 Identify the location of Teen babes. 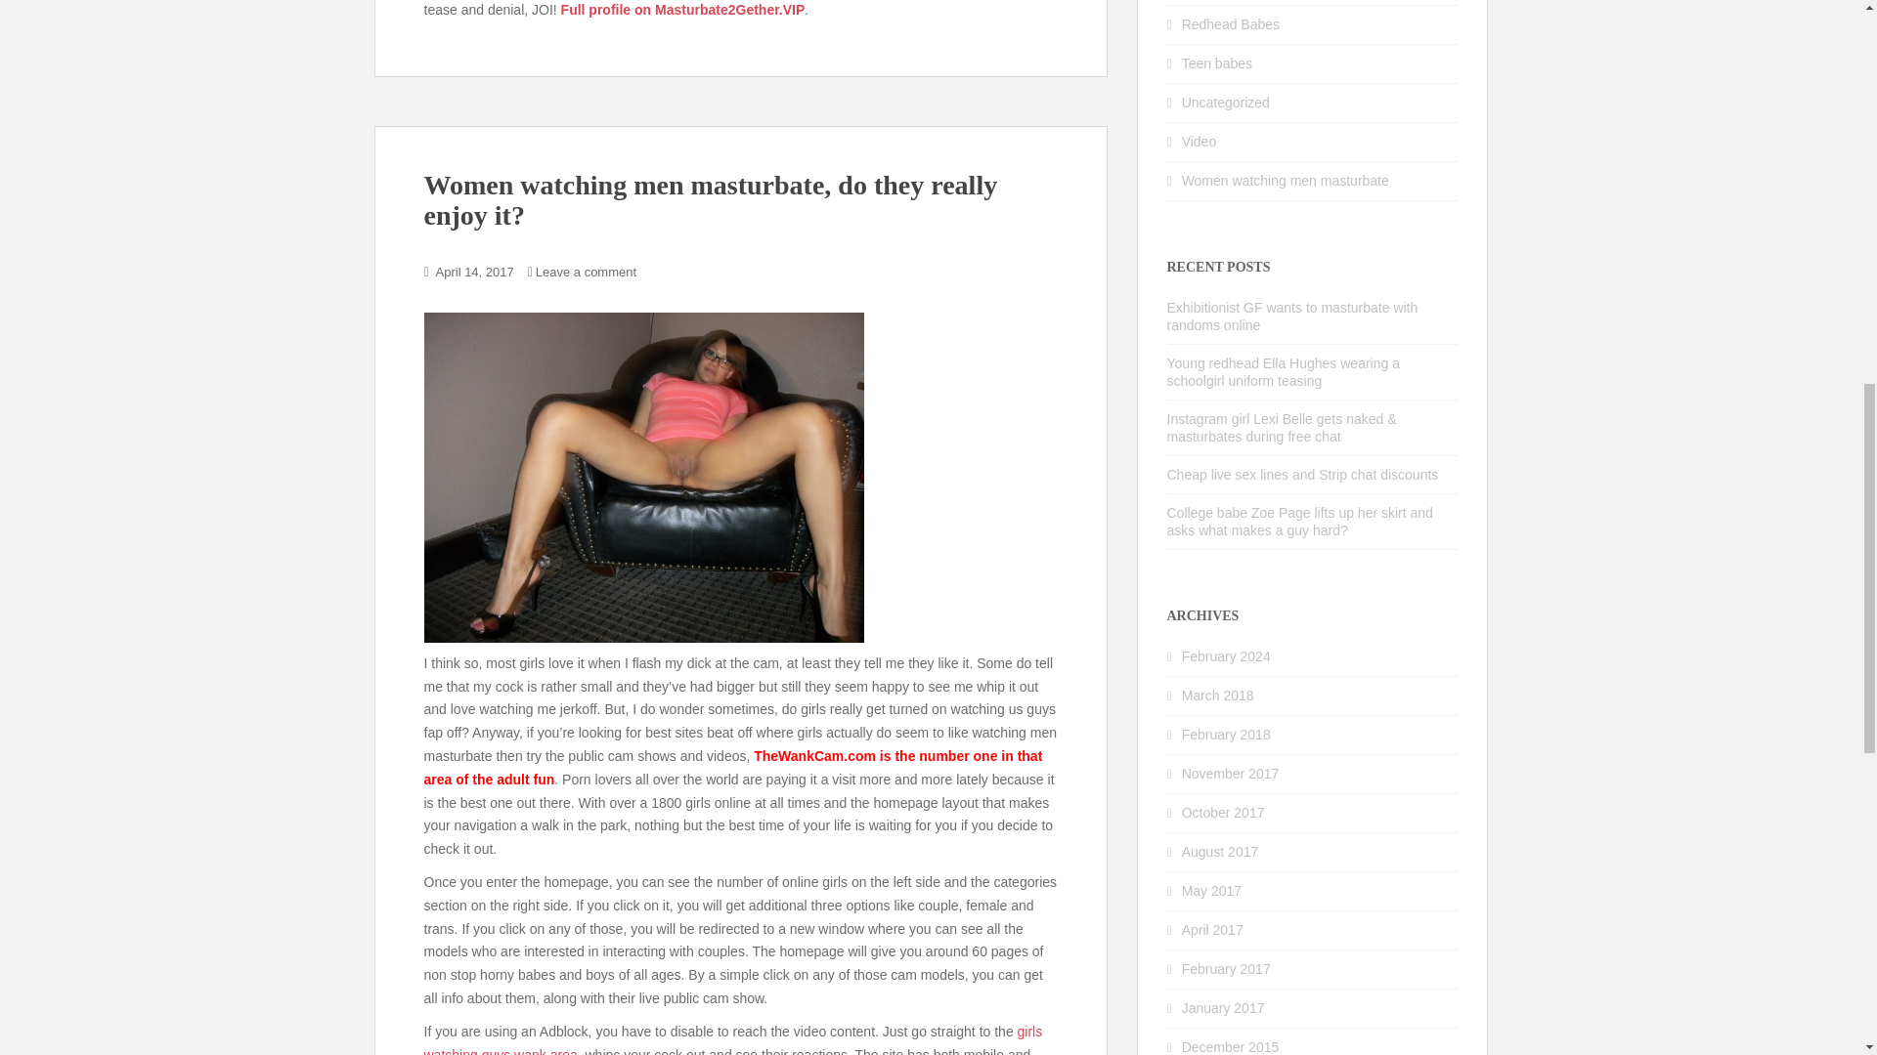
(1216, 63).